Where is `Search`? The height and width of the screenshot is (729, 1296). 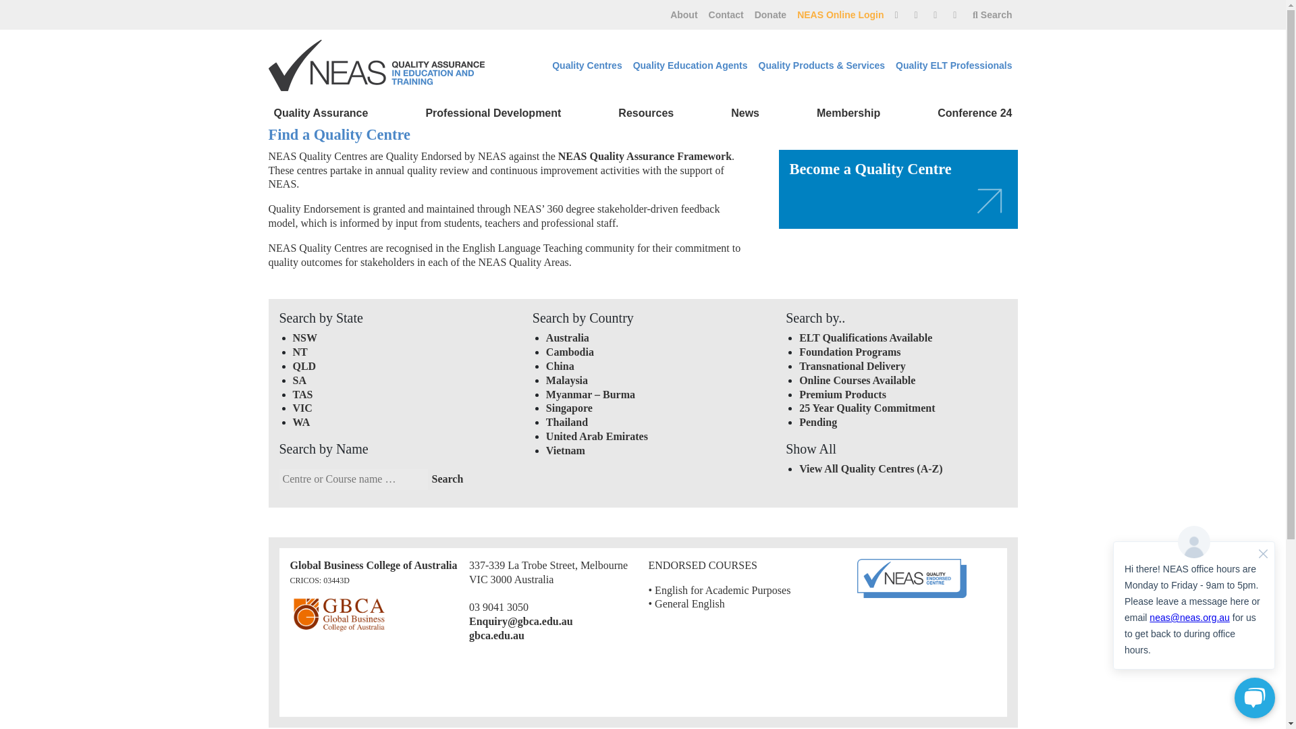 Search is located at coordinates (992, 15).